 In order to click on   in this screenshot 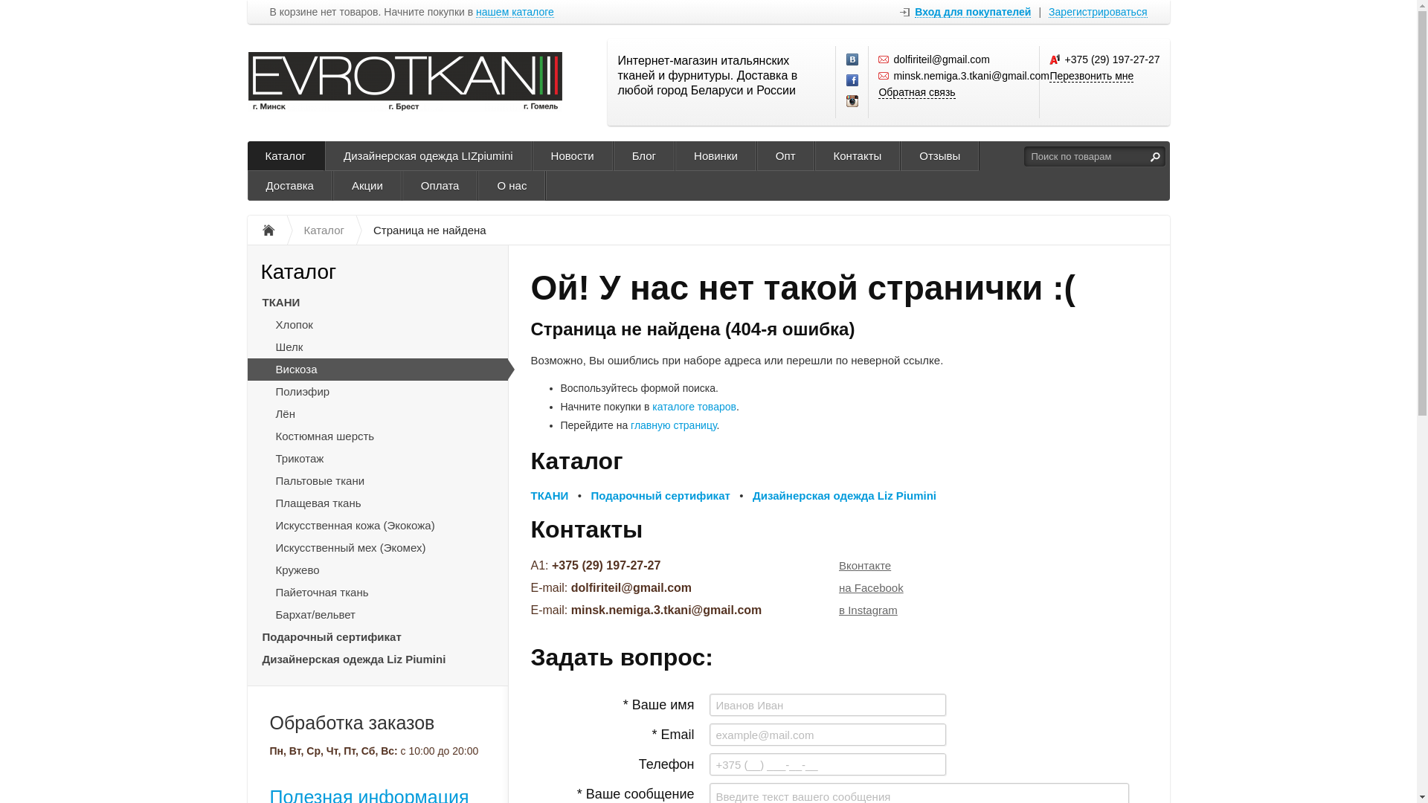, I will do `click(1155, 156)`.